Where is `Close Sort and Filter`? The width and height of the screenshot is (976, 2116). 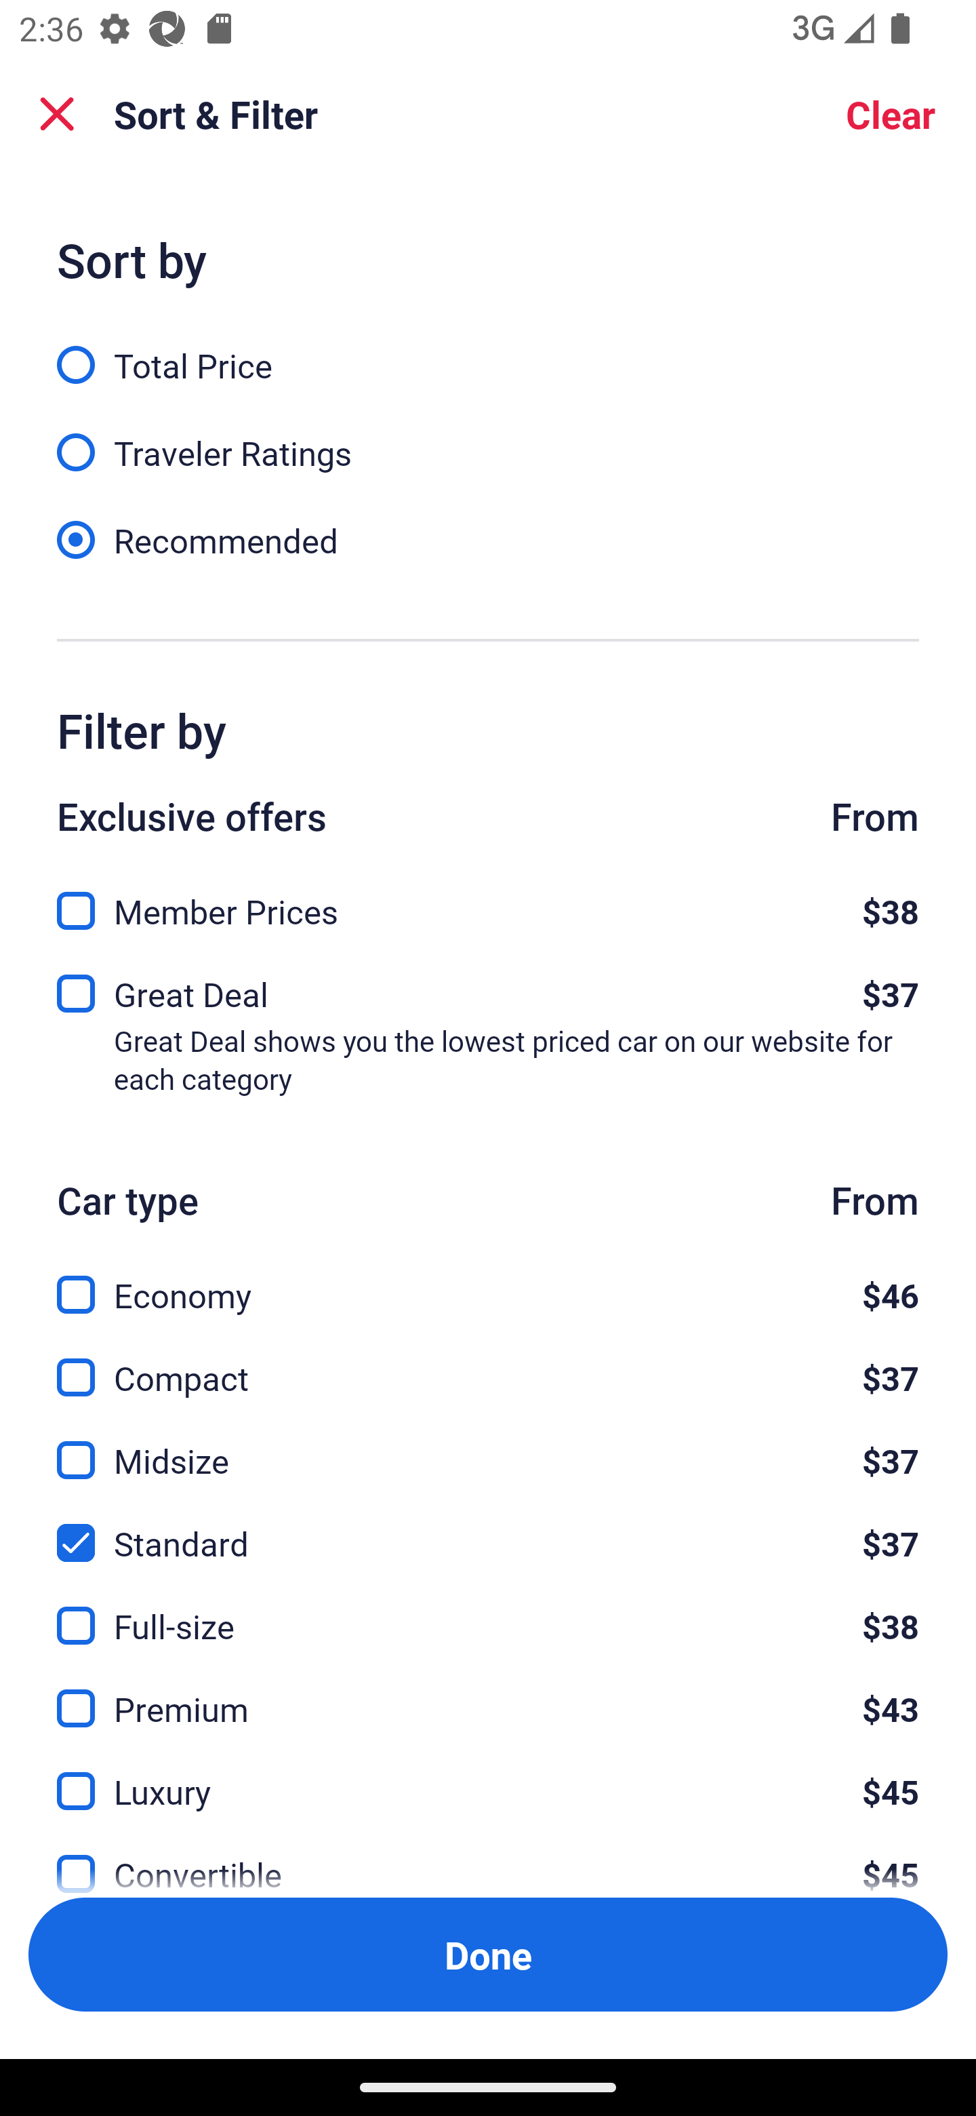
Close Sort and Filter is located at coordinates (57, 114).